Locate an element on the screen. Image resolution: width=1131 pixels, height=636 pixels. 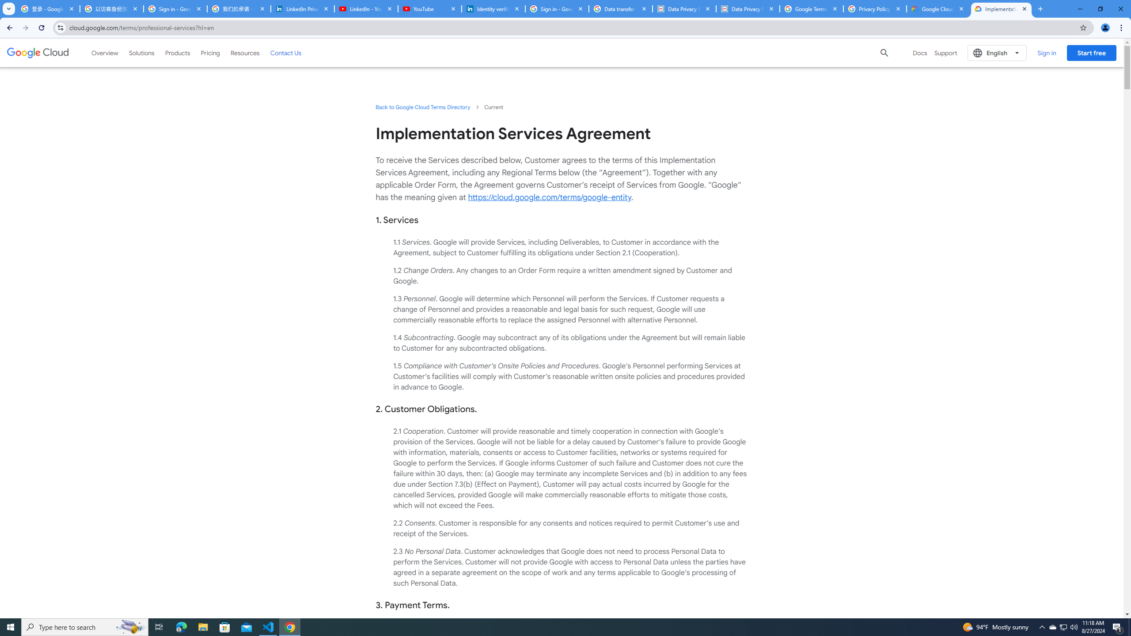
Implementation Services Agreement | Google Cloud is located at coordinates (1001, 9).